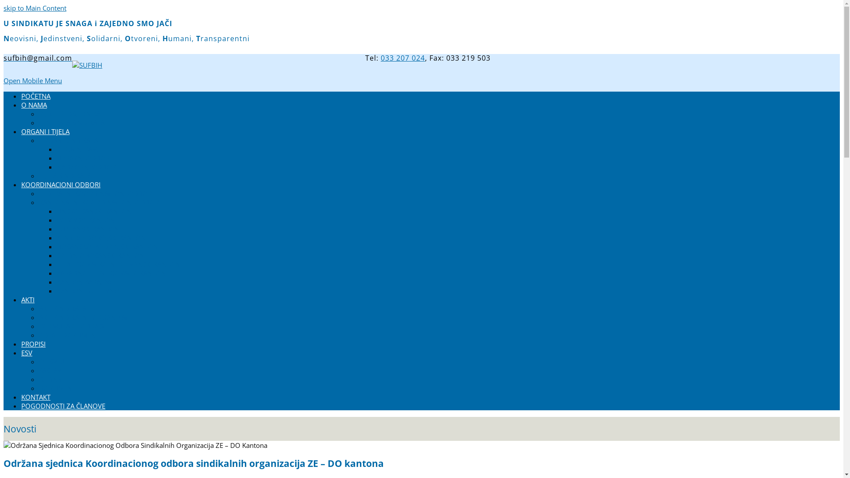 This screenshot has width=850, height=478. I want to click on O NAMA, so click(34, 105).